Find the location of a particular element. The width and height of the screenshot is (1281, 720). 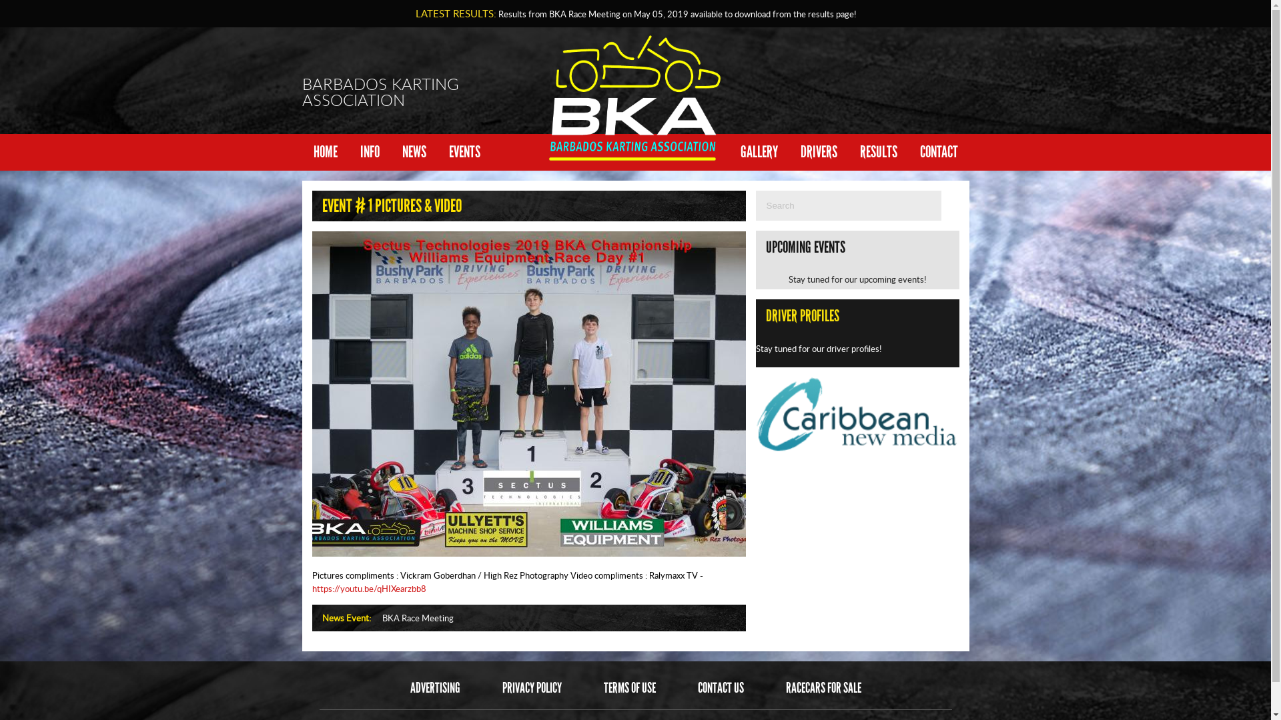

HOME is located at coordinates (325, 152).